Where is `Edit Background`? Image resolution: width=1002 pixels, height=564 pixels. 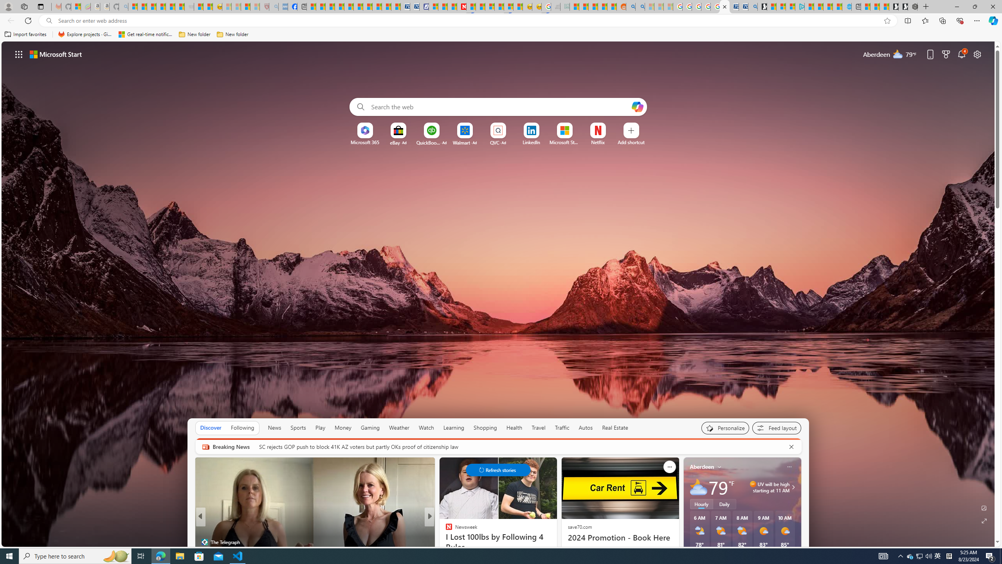 Edit Background is located at coordinates (984, 508).